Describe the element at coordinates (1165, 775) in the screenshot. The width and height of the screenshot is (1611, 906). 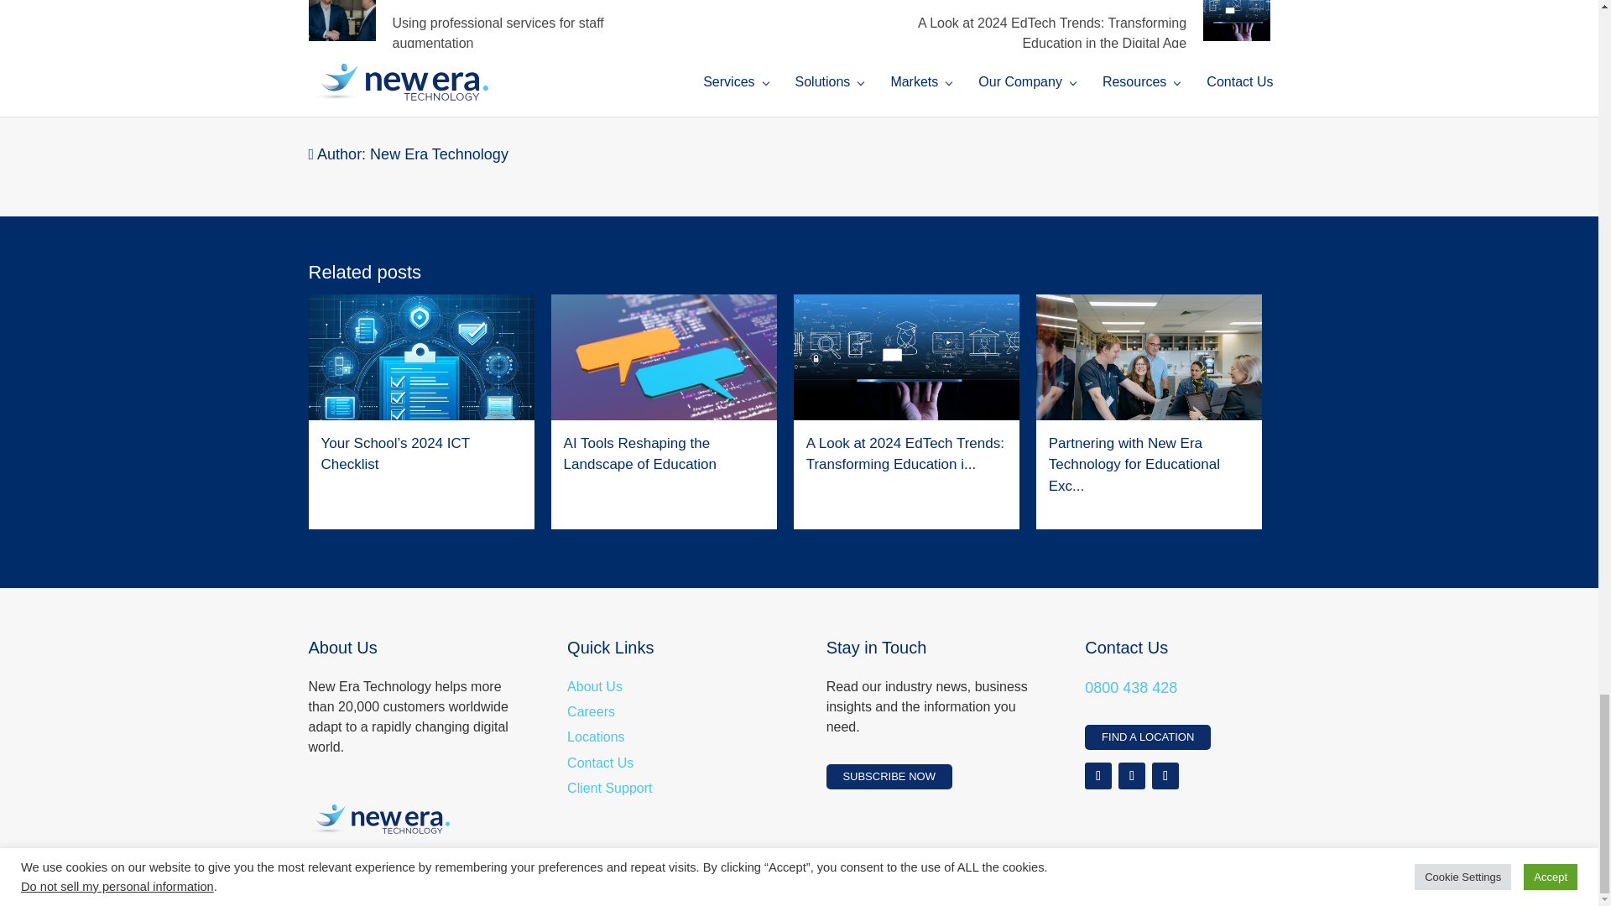
I see `Follow on LinkedIn` at that location.